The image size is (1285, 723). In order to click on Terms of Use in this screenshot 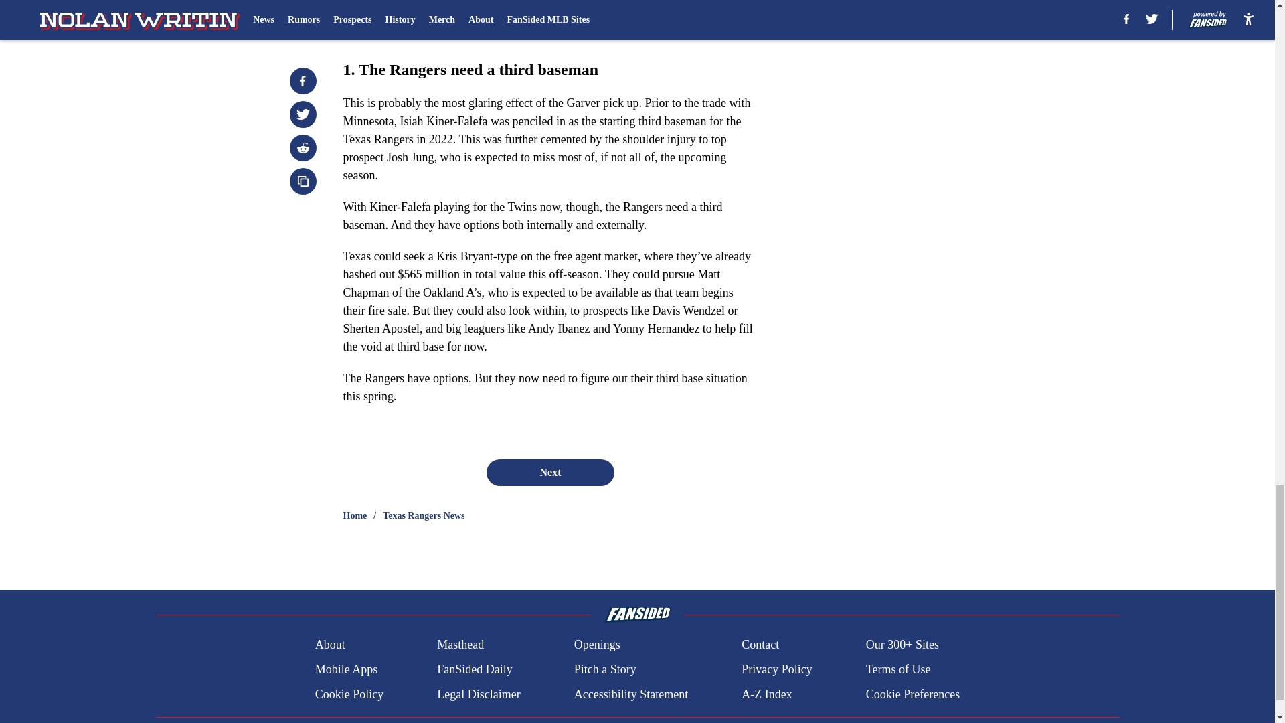, I will do `click(898, 669)`.